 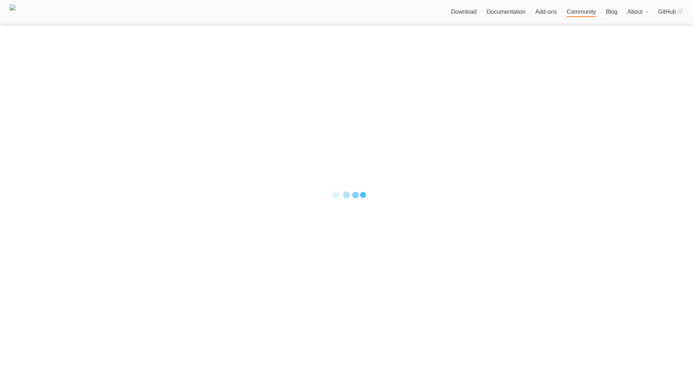 What do you see at coordinates (463, 12) in the screenshot?
I see `Download` at bounding box center [463, 12].